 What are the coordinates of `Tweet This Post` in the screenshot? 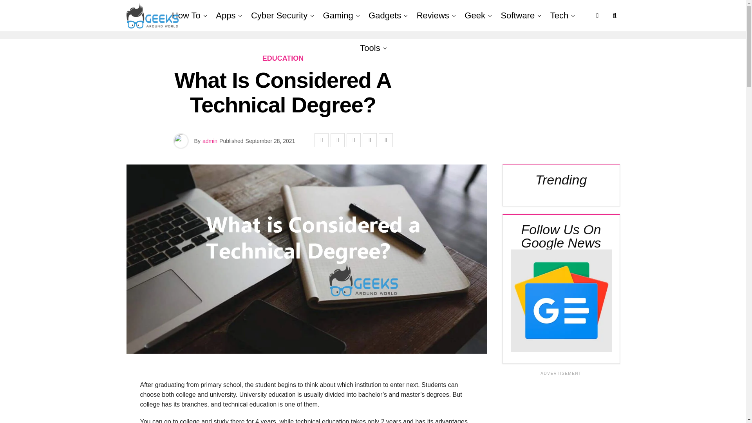 It's located at (338, 140).